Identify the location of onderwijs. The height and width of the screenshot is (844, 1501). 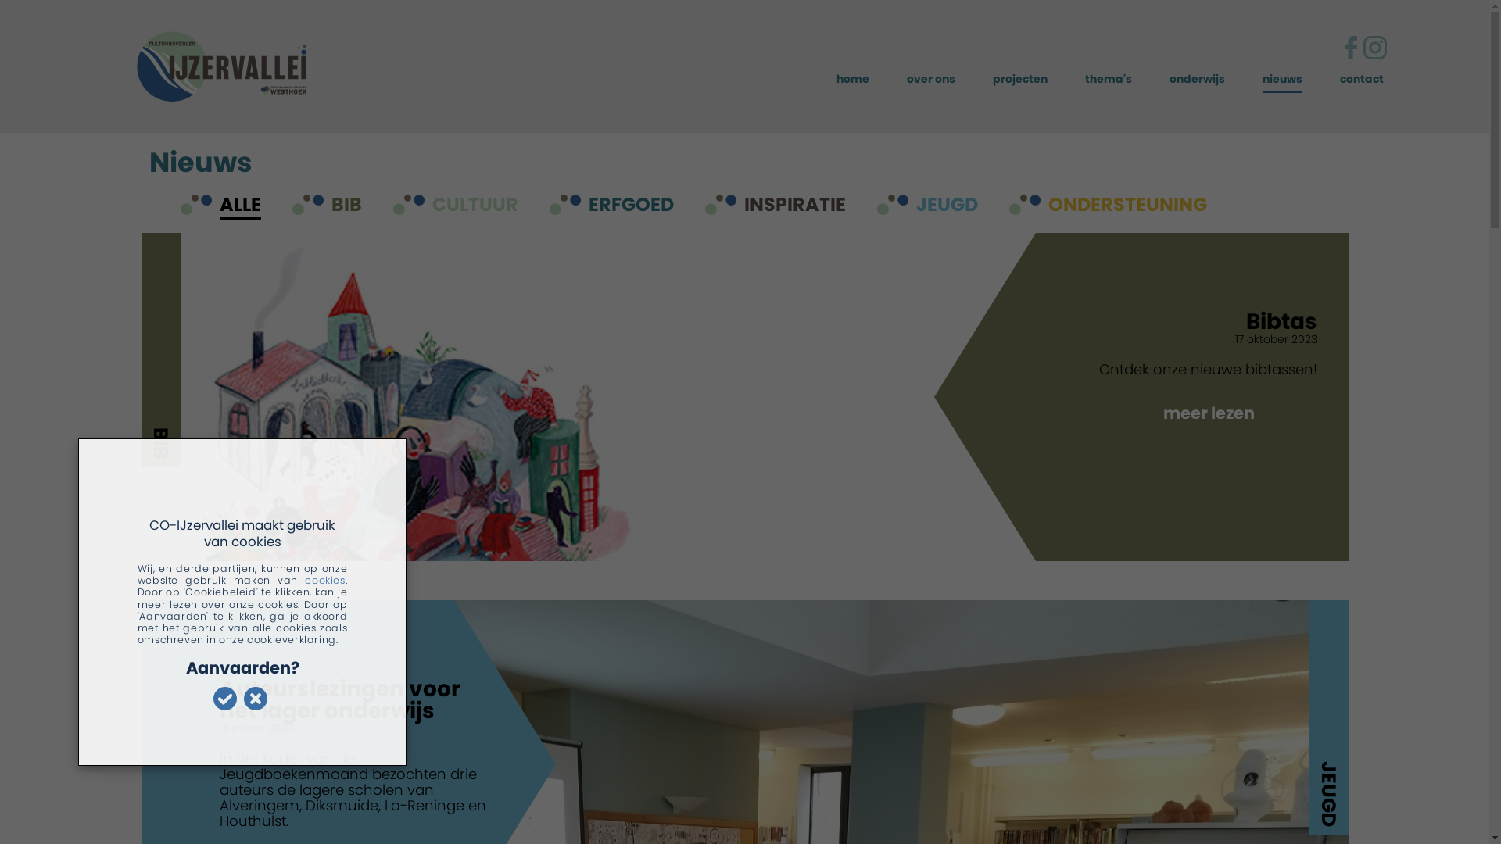
(1198, 80).